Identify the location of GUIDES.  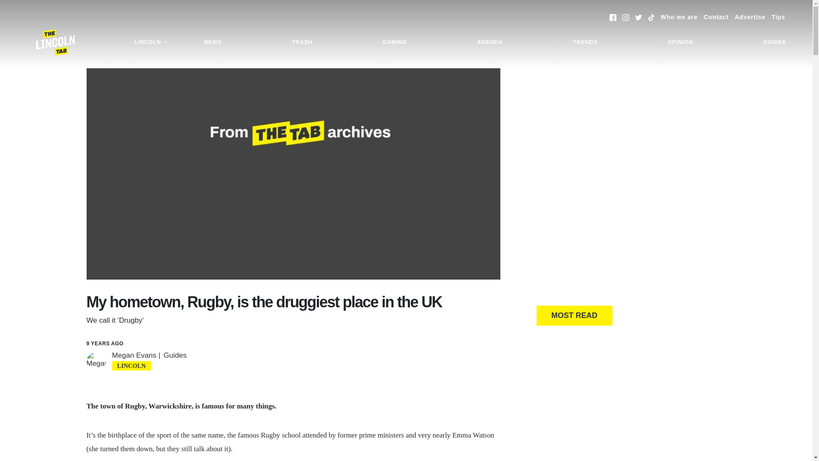
(775, 42).